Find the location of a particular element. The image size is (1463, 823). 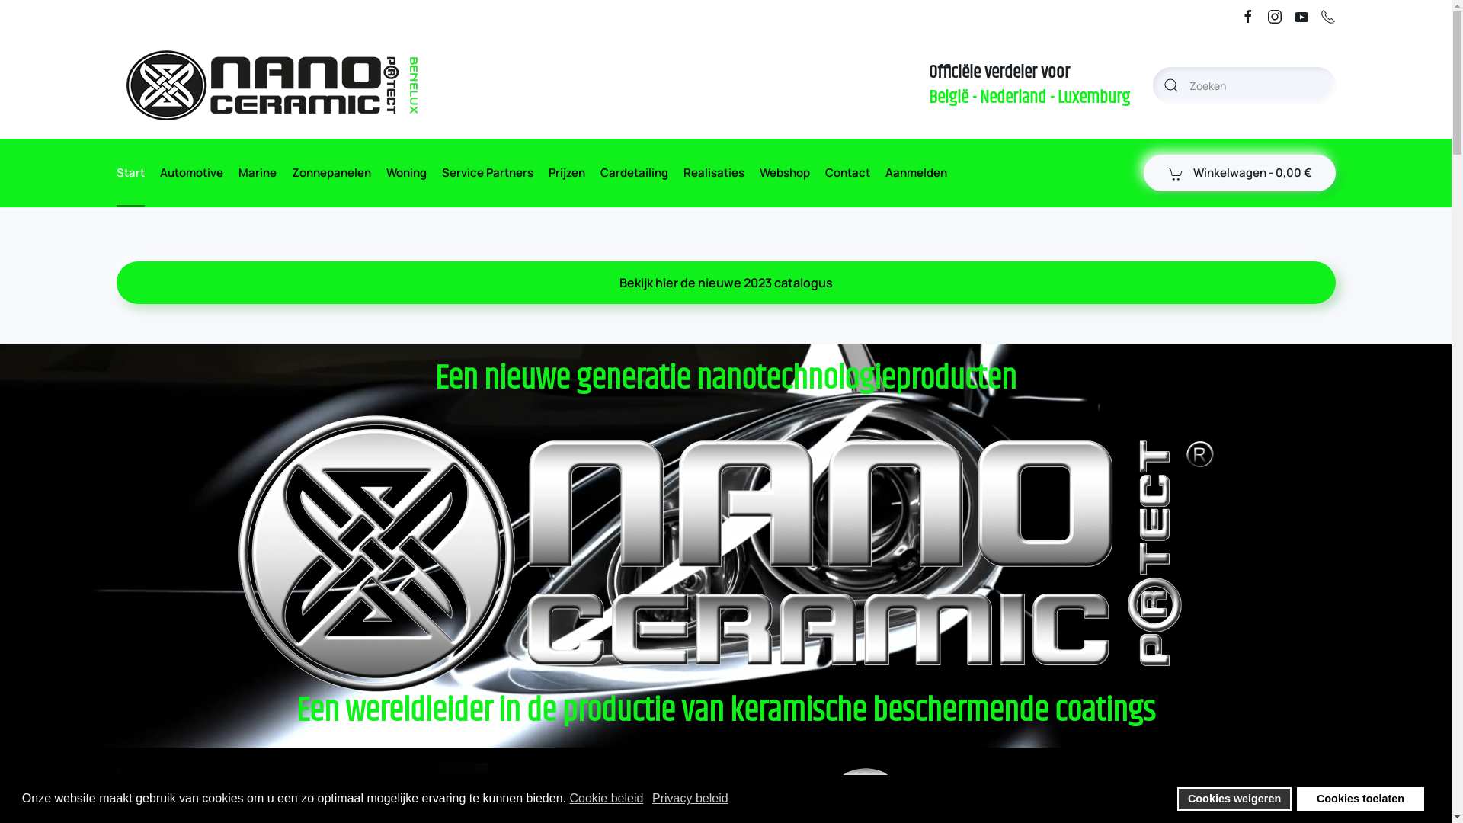

Aanmelden is located at coordinates (916, 173).